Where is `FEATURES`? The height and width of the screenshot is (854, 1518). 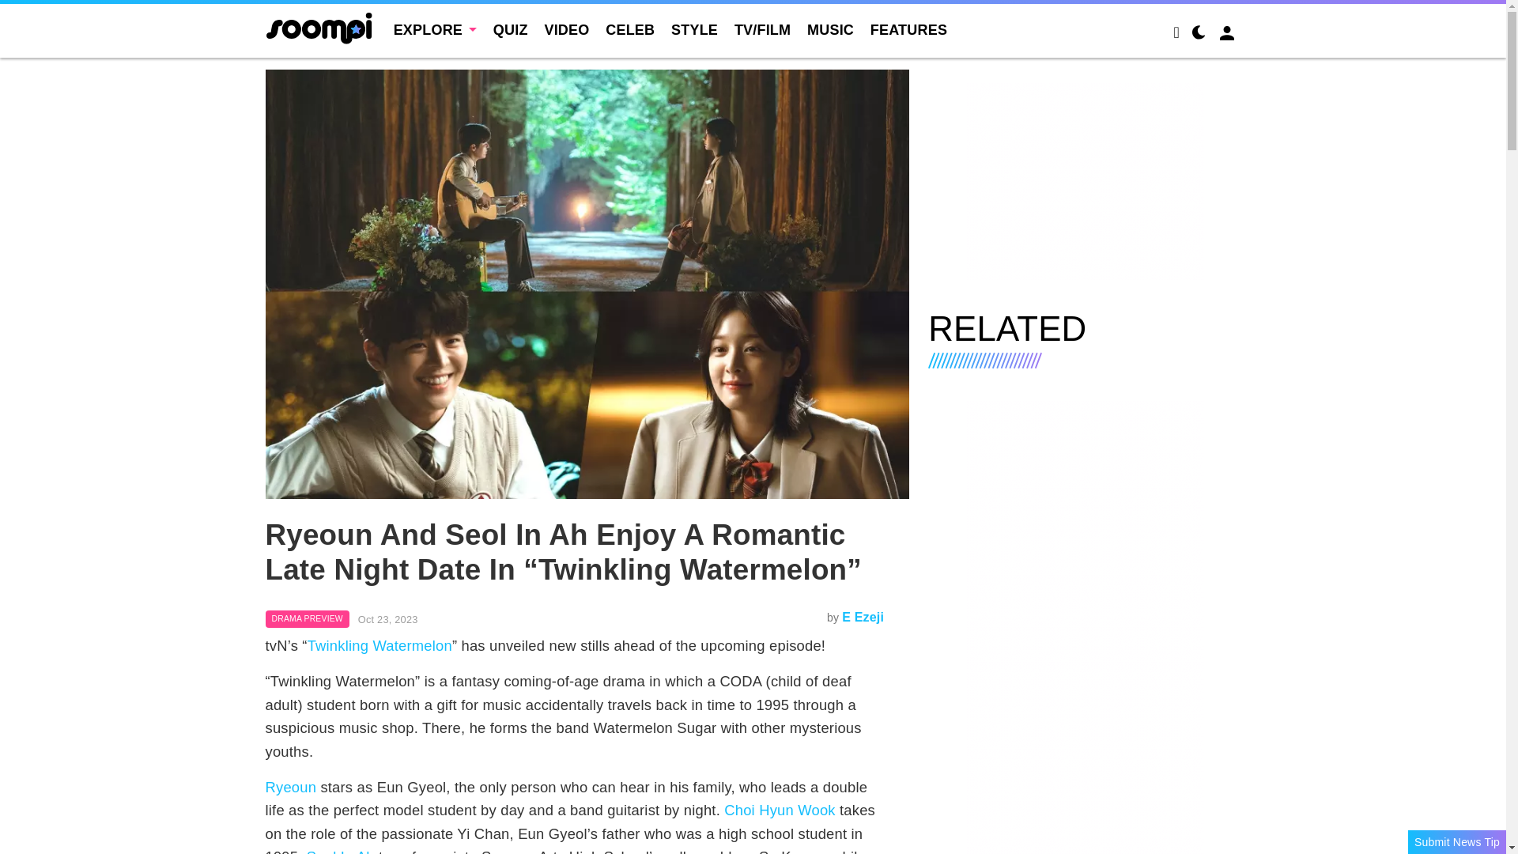 FEATURES is located at coordinates (908, 30).